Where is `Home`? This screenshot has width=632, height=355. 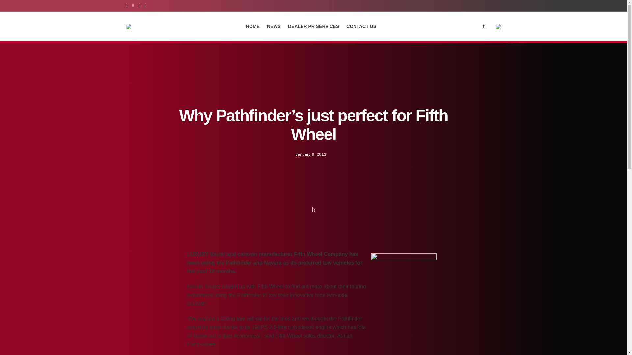
Home is located at coordinates (131, 227).